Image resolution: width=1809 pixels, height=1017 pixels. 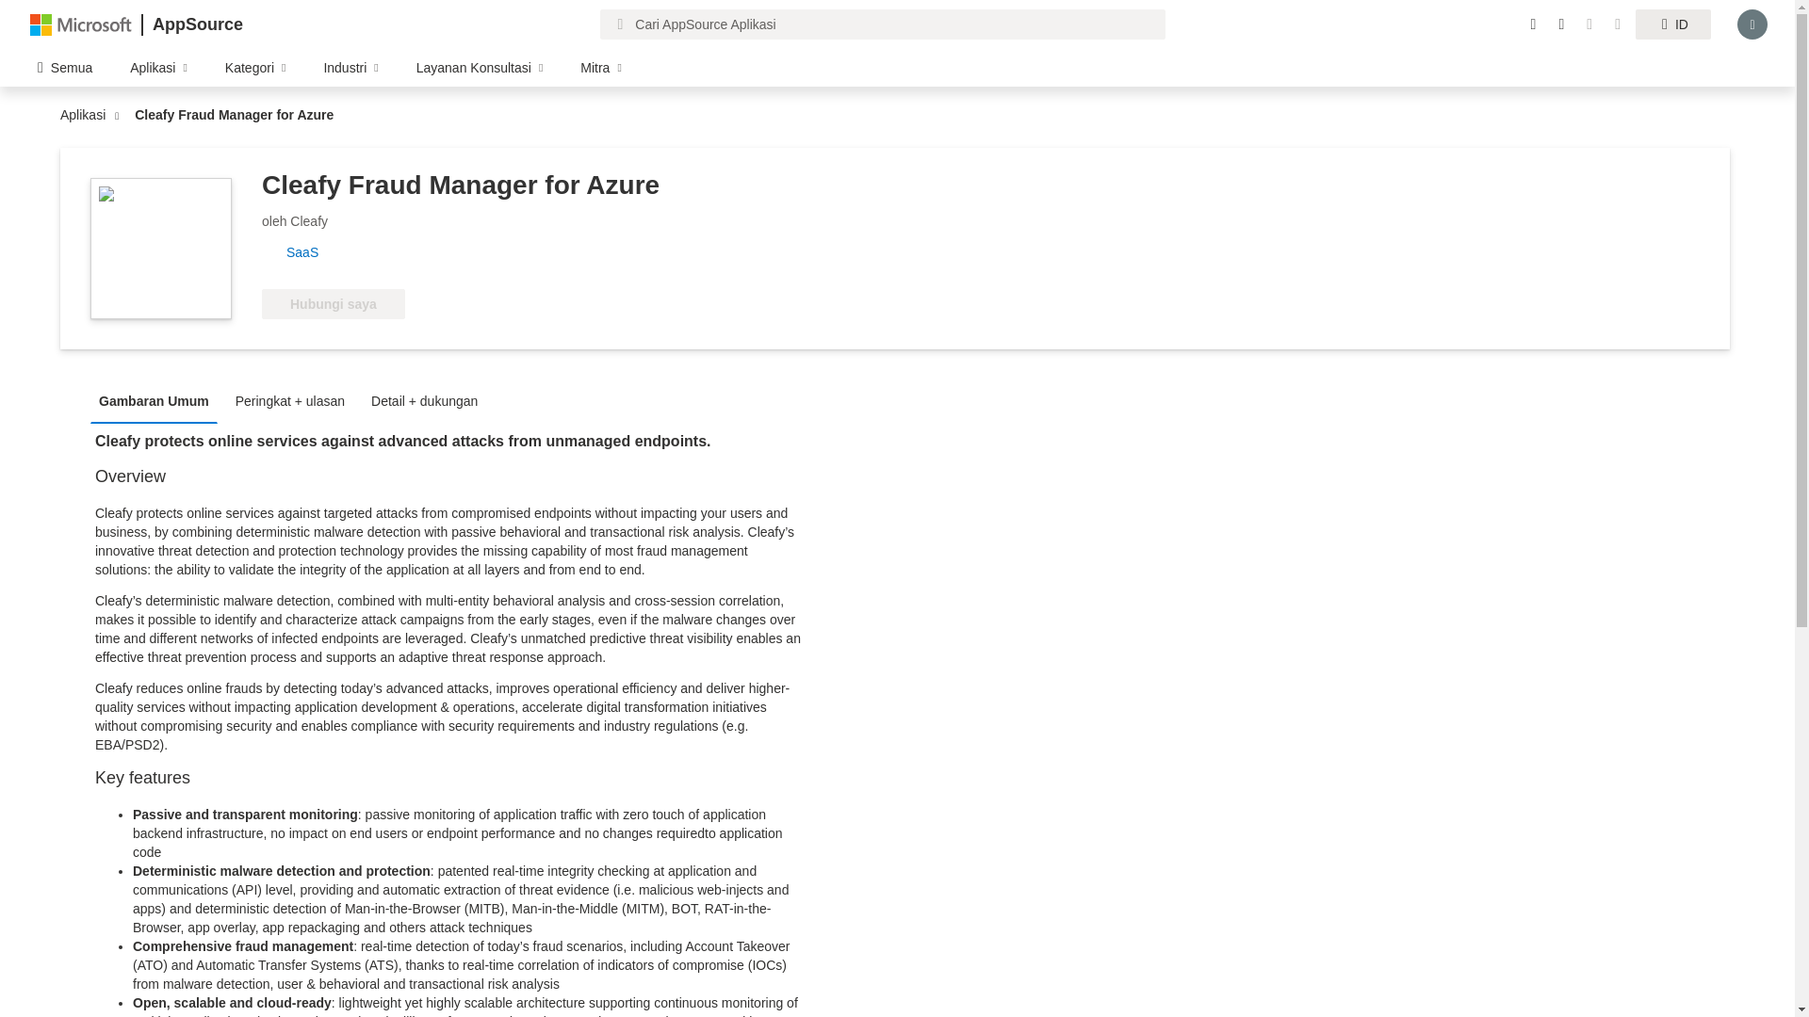 I want to click on AppSource, so click(x=197, y=24).